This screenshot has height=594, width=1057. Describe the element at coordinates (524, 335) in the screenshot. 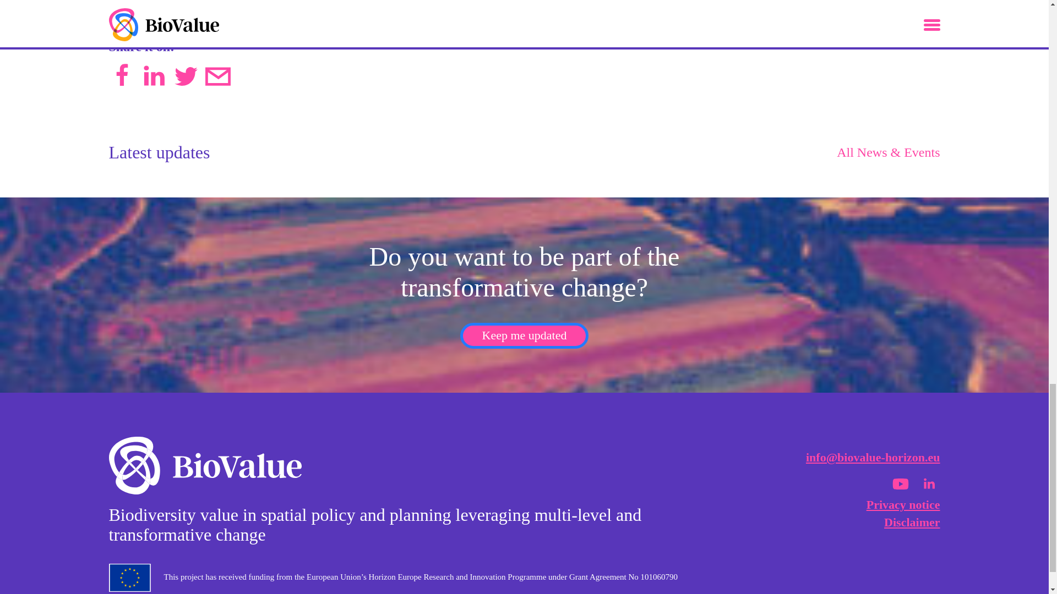

I see `Keep me updated` at that location.